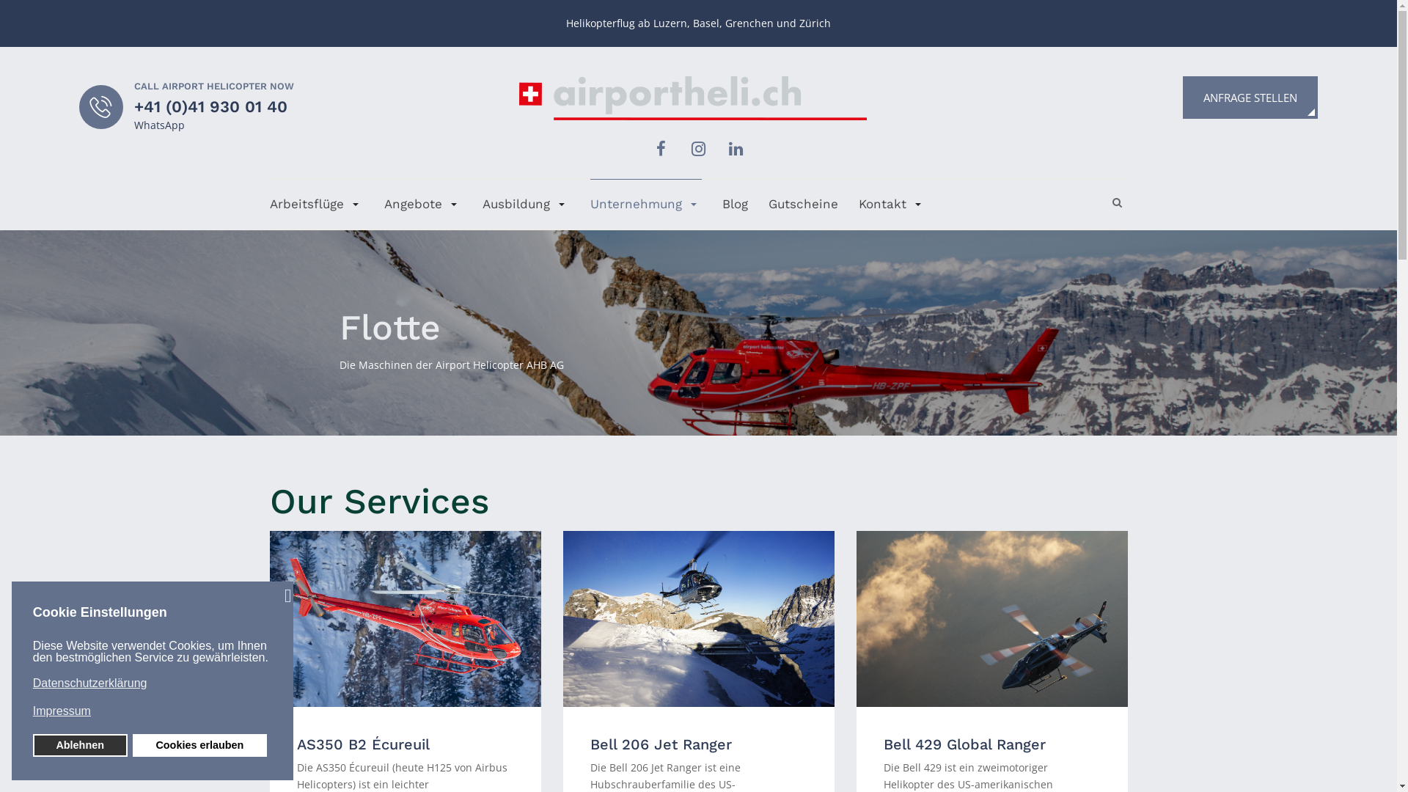  What do you see at coordinates (158, 125) in the screenshot?
I see `WhatsApp` at bounding box center [158, 125].